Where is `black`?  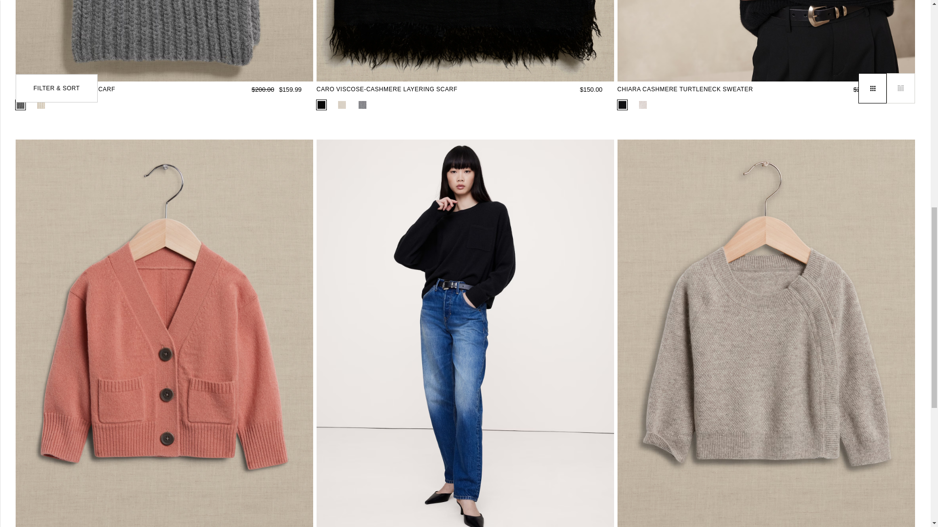
black is located at coordinates (321, 104).